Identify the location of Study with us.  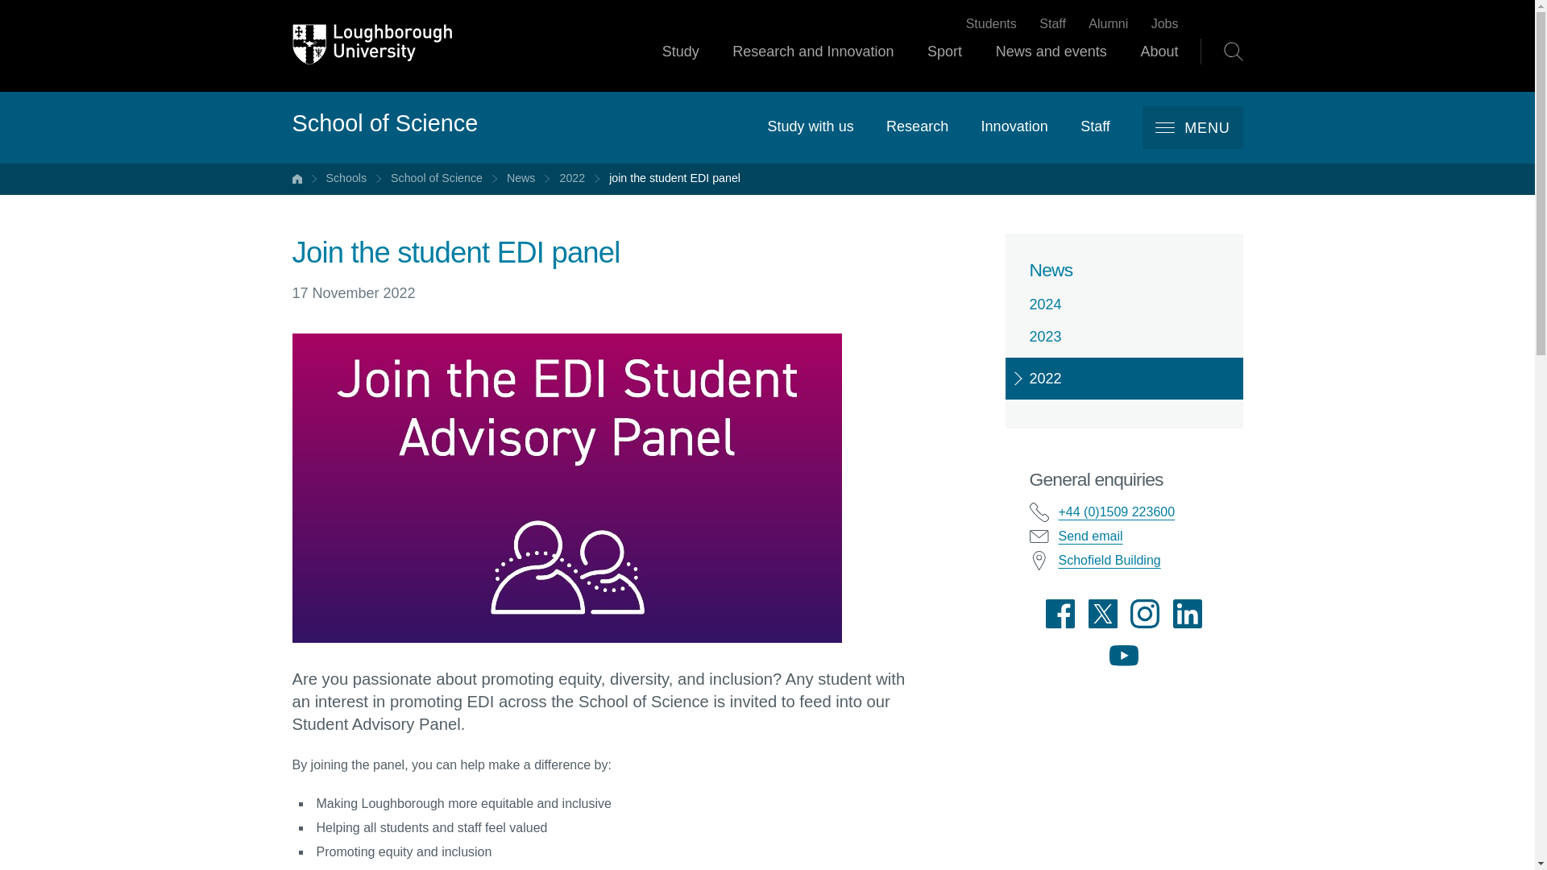
(811, 126).